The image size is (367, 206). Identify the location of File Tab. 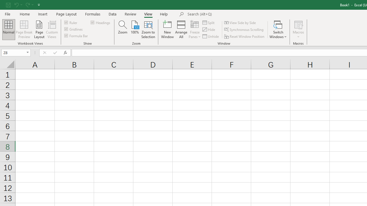
(7, 14).